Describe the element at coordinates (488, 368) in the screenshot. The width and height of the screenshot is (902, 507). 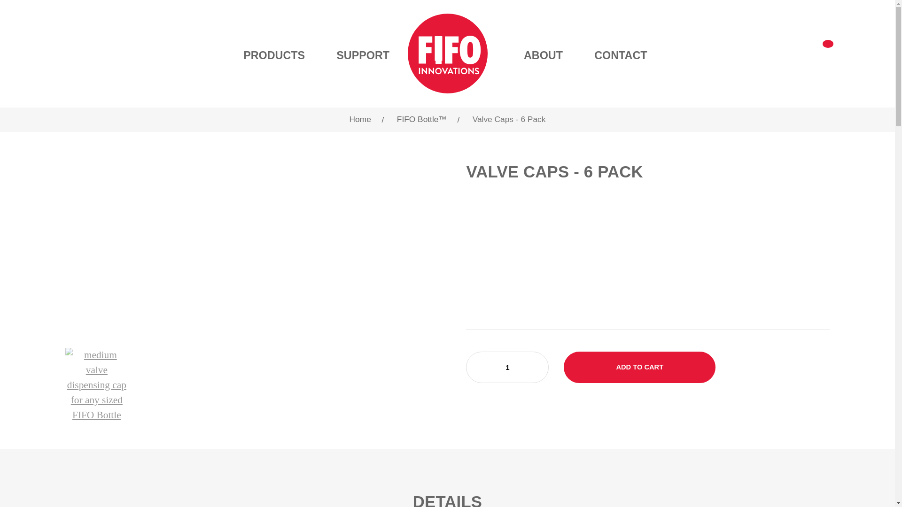
I see `Decrease Quantity:` at that location.